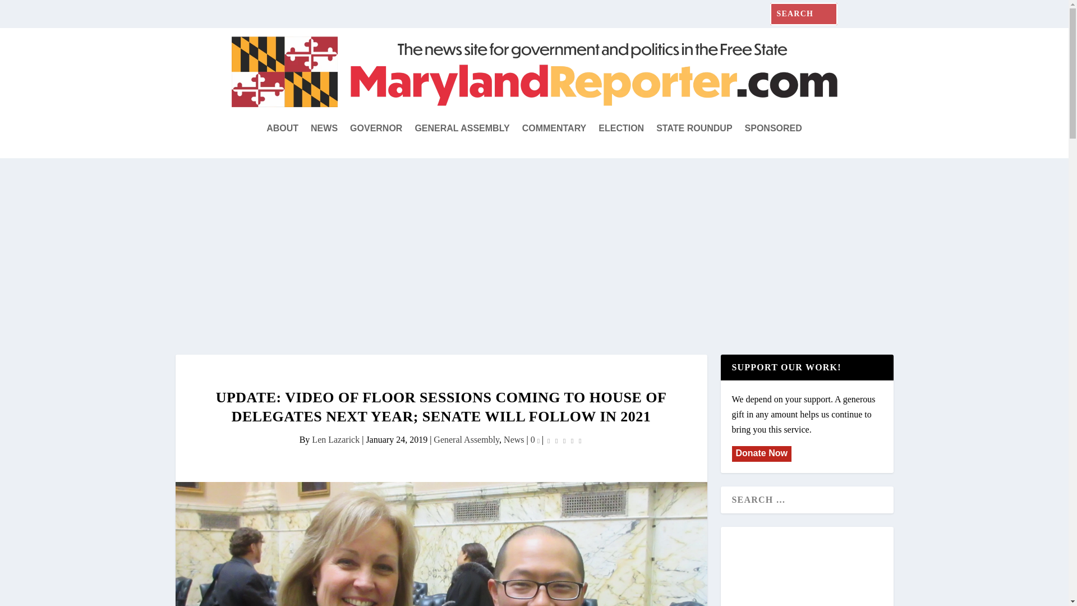 This screenshot has width=1077, height=606. I want to click on SPONSORED, so click(774, 128).